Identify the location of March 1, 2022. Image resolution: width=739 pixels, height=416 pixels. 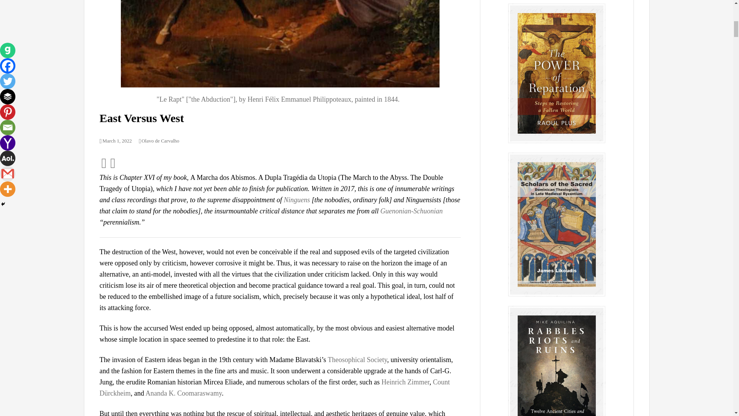
(115, 140).